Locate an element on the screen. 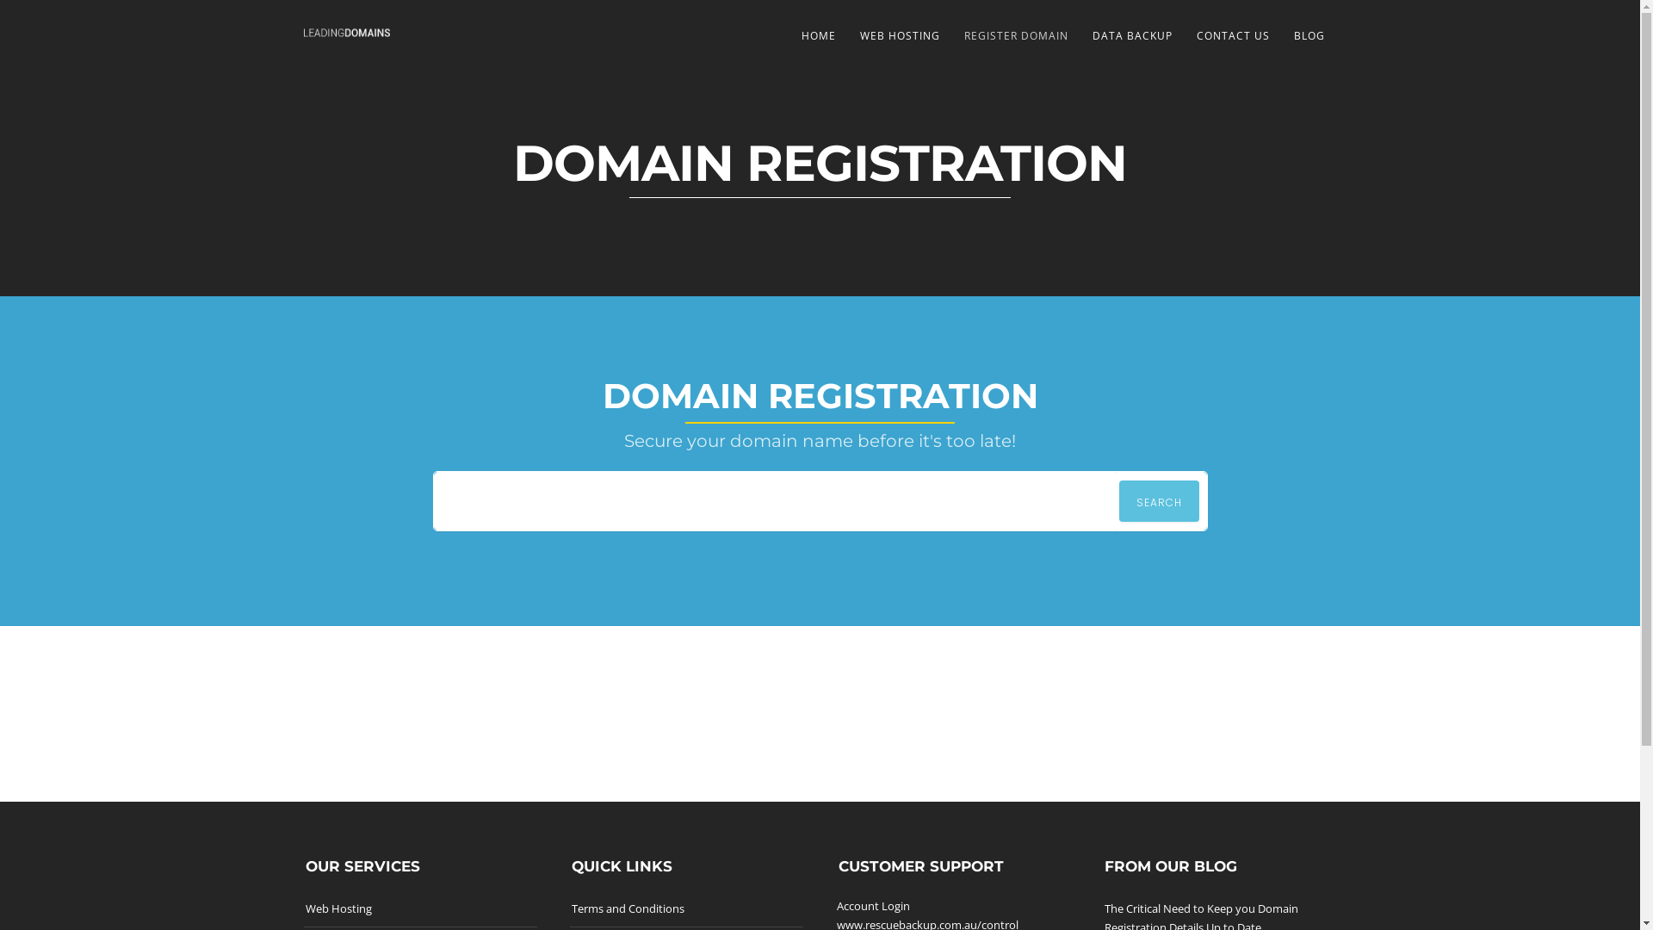 The width and height of the screenshot is (1653, 930). SEARCH is located at coordinates (1159, 501).